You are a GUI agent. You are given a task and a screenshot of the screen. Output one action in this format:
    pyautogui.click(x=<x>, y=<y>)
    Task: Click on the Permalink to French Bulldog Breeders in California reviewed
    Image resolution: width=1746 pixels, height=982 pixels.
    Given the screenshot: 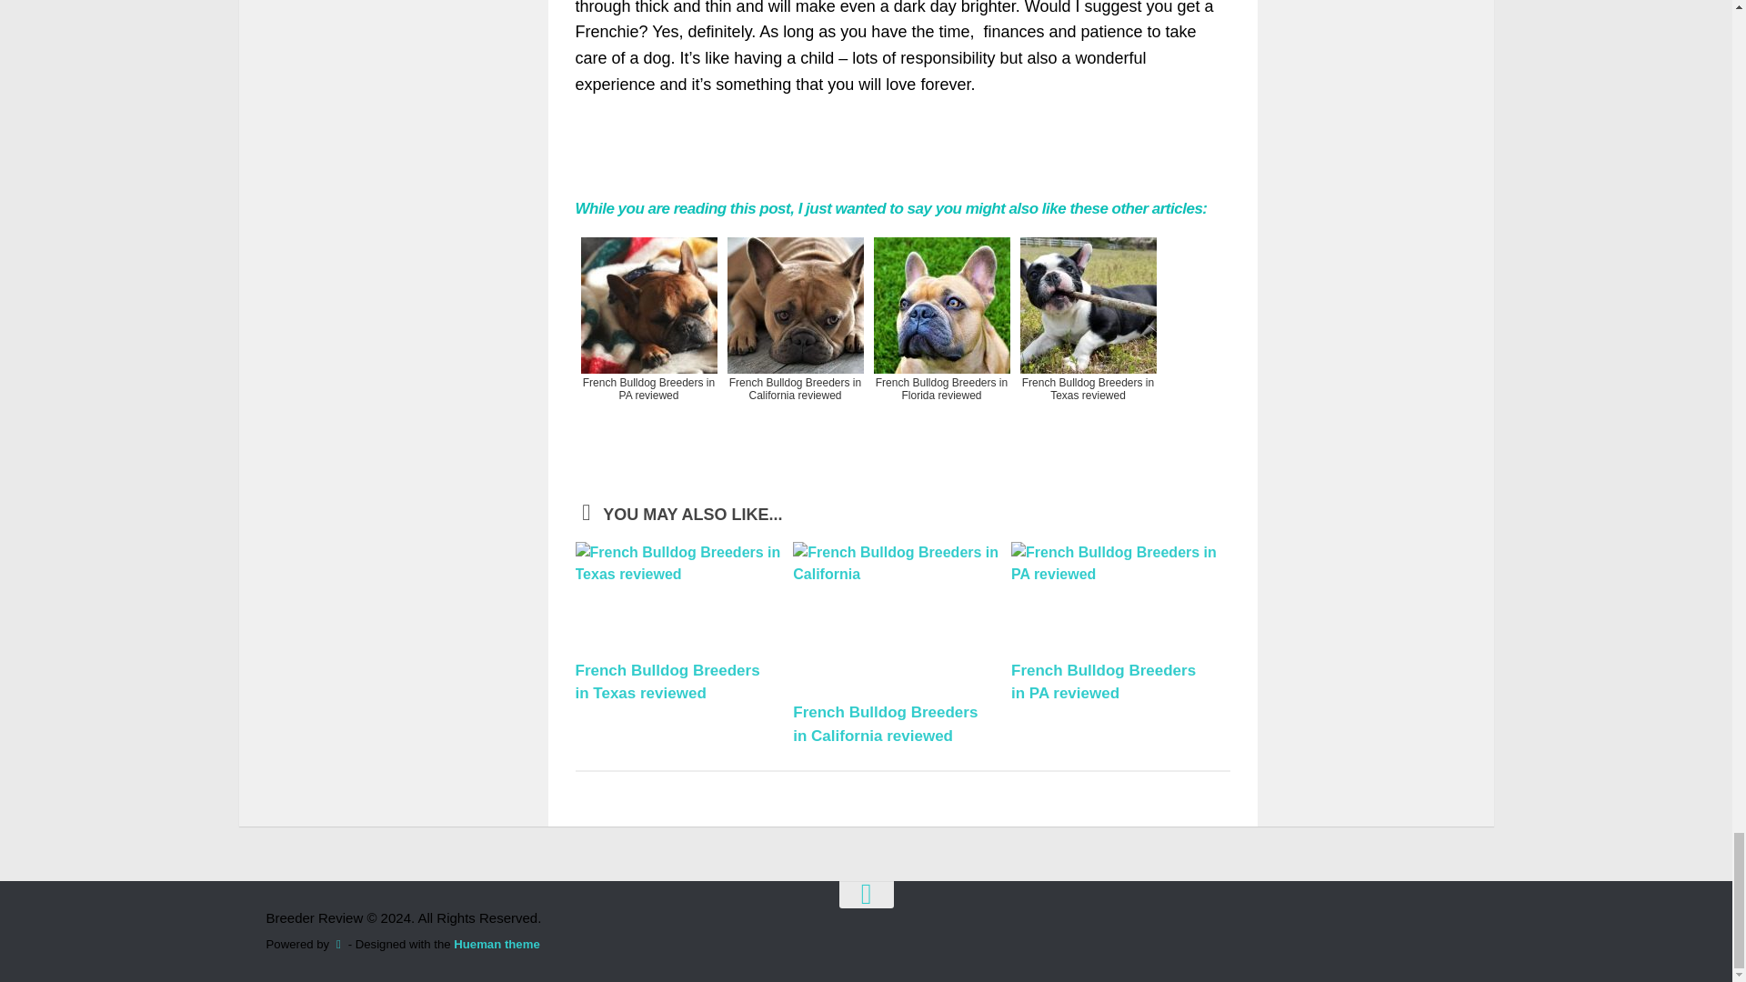 What is the action you would take?
    pyautogui.click(x=885, y=724)
    